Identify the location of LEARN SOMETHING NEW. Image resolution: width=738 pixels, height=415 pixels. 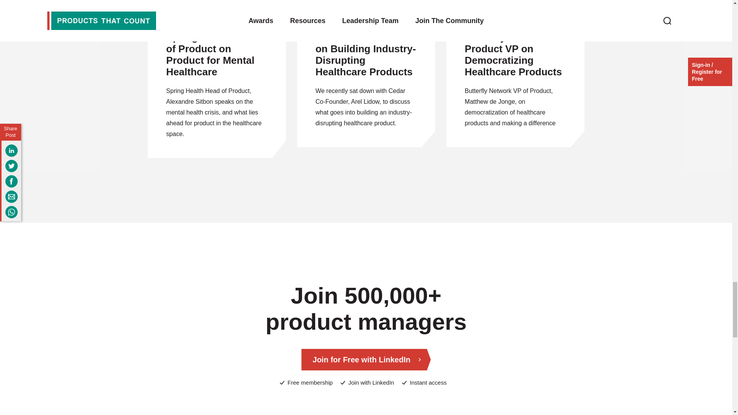
(366, 4).